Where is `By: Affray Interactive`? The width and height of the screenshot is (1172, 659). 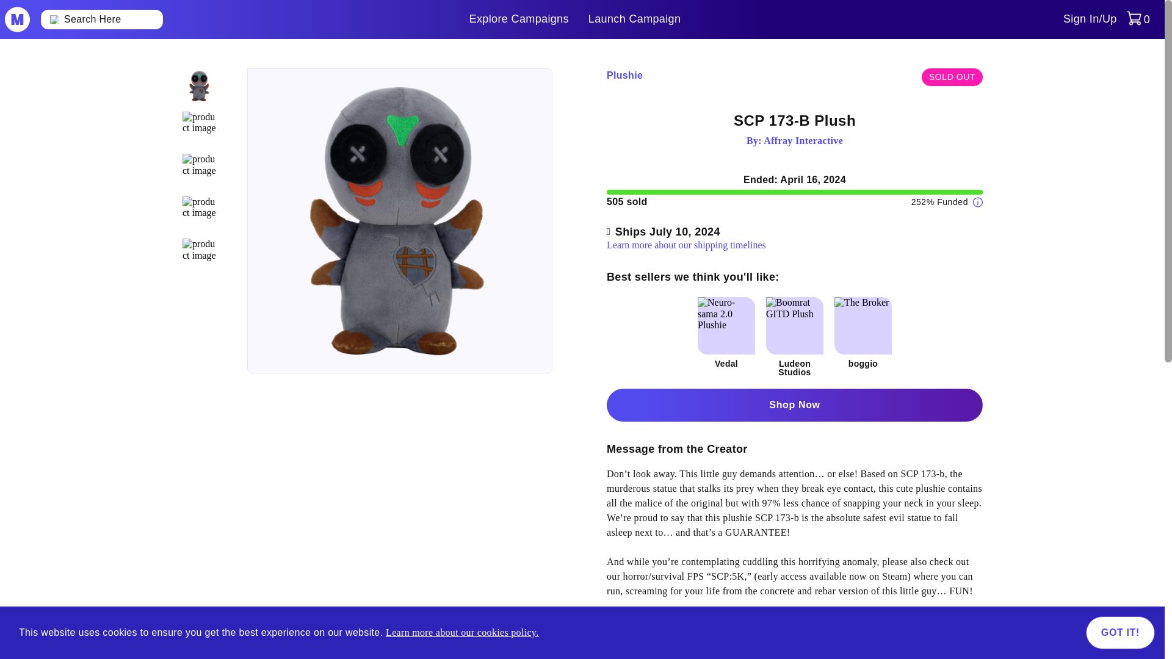
By: Affray Interactive is located at coordinates (795, 140).